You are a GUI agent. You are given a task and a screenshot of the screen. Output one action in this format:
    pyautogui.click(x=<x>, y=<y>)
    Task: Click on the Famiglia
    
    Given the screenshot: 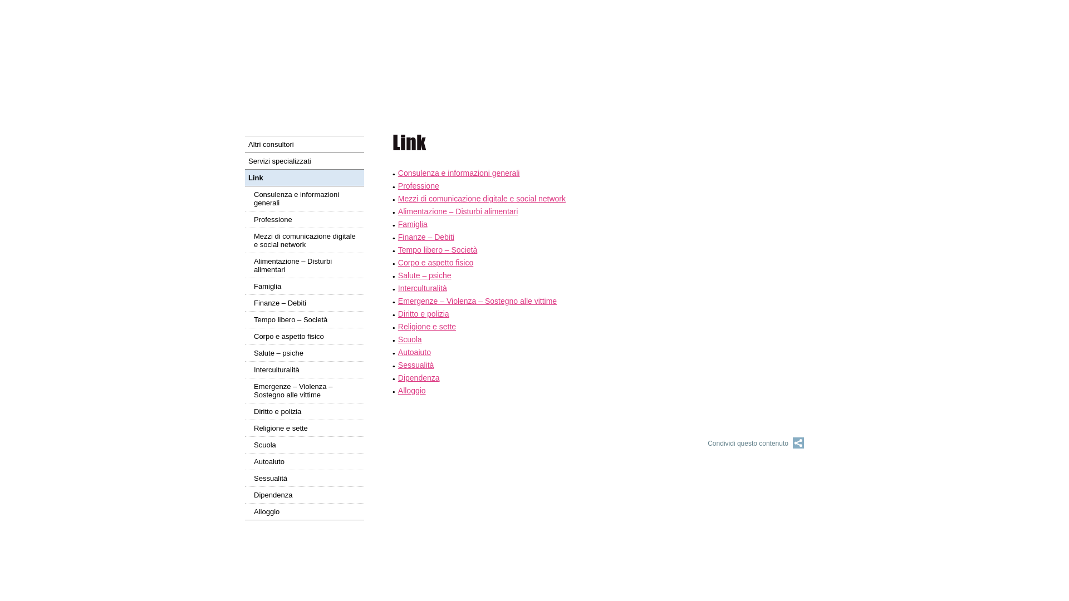 What is the action you would take?
    pyautogui.click(x=305, y=286)
    